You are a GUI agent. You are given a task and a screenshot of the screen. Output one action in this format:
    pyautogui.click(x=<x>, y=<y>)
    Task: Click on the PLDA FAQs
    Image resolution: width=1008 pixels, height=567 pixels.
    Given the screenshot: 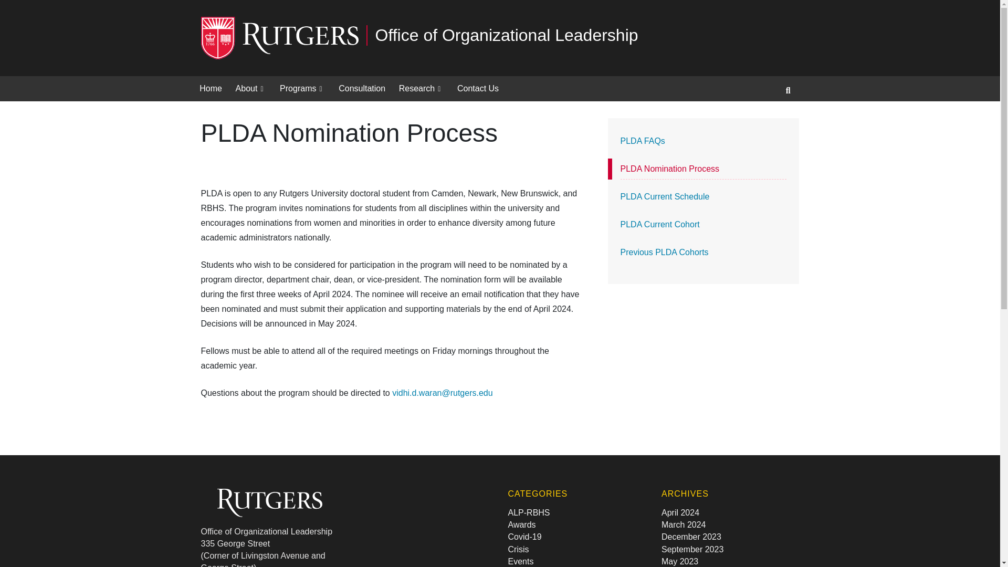 What is the action you would take?
    pyautogui.click(x=703, y=141)
    